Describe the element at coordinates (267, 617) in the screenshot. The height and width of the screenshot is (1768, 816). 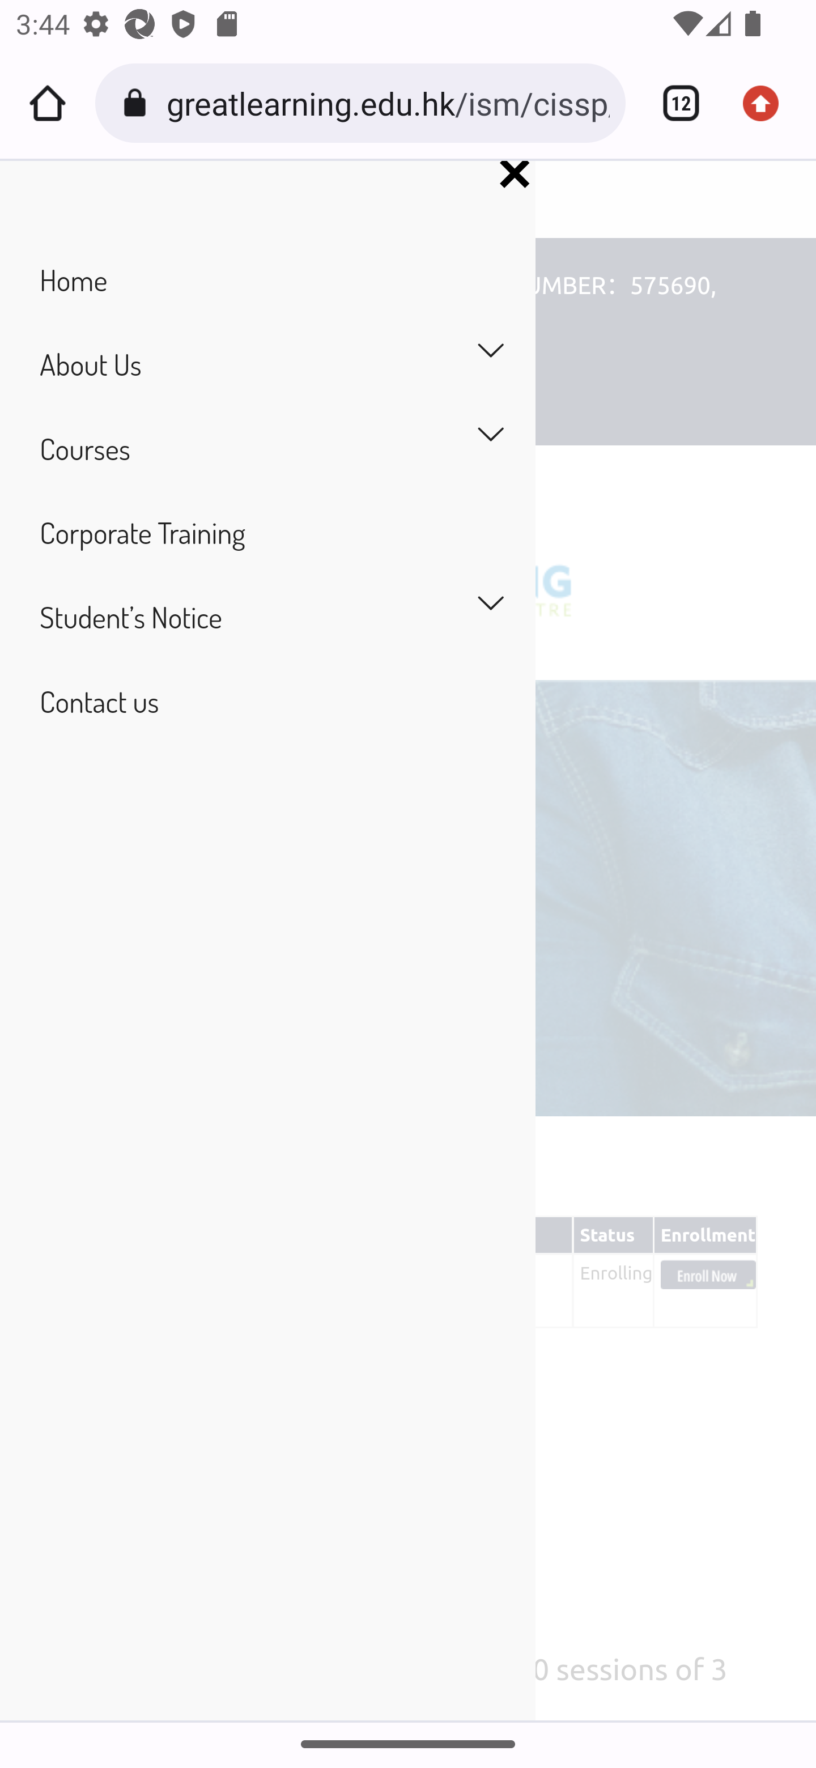
I see `Student’s Notice` at that location.